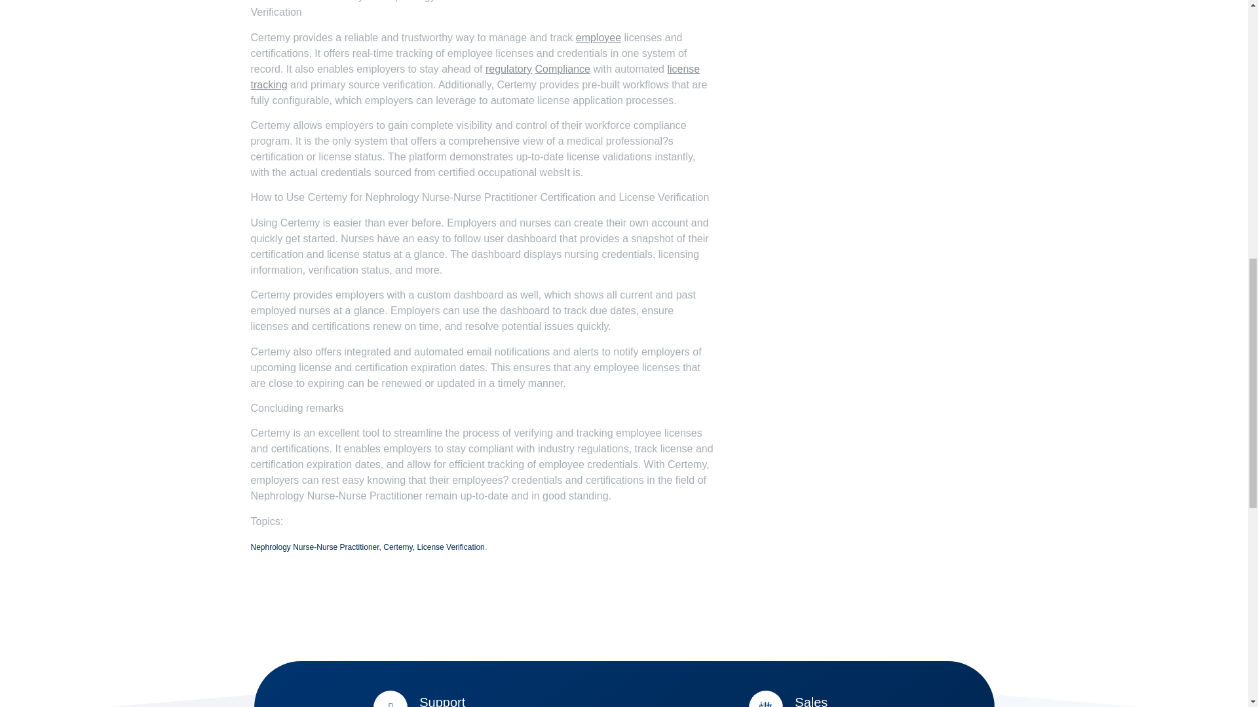 The width and height of the screenshot is (1258, 707). Describe the element at coordinates (474, 77) in the screenshot. I see `License Tracking` at that location.